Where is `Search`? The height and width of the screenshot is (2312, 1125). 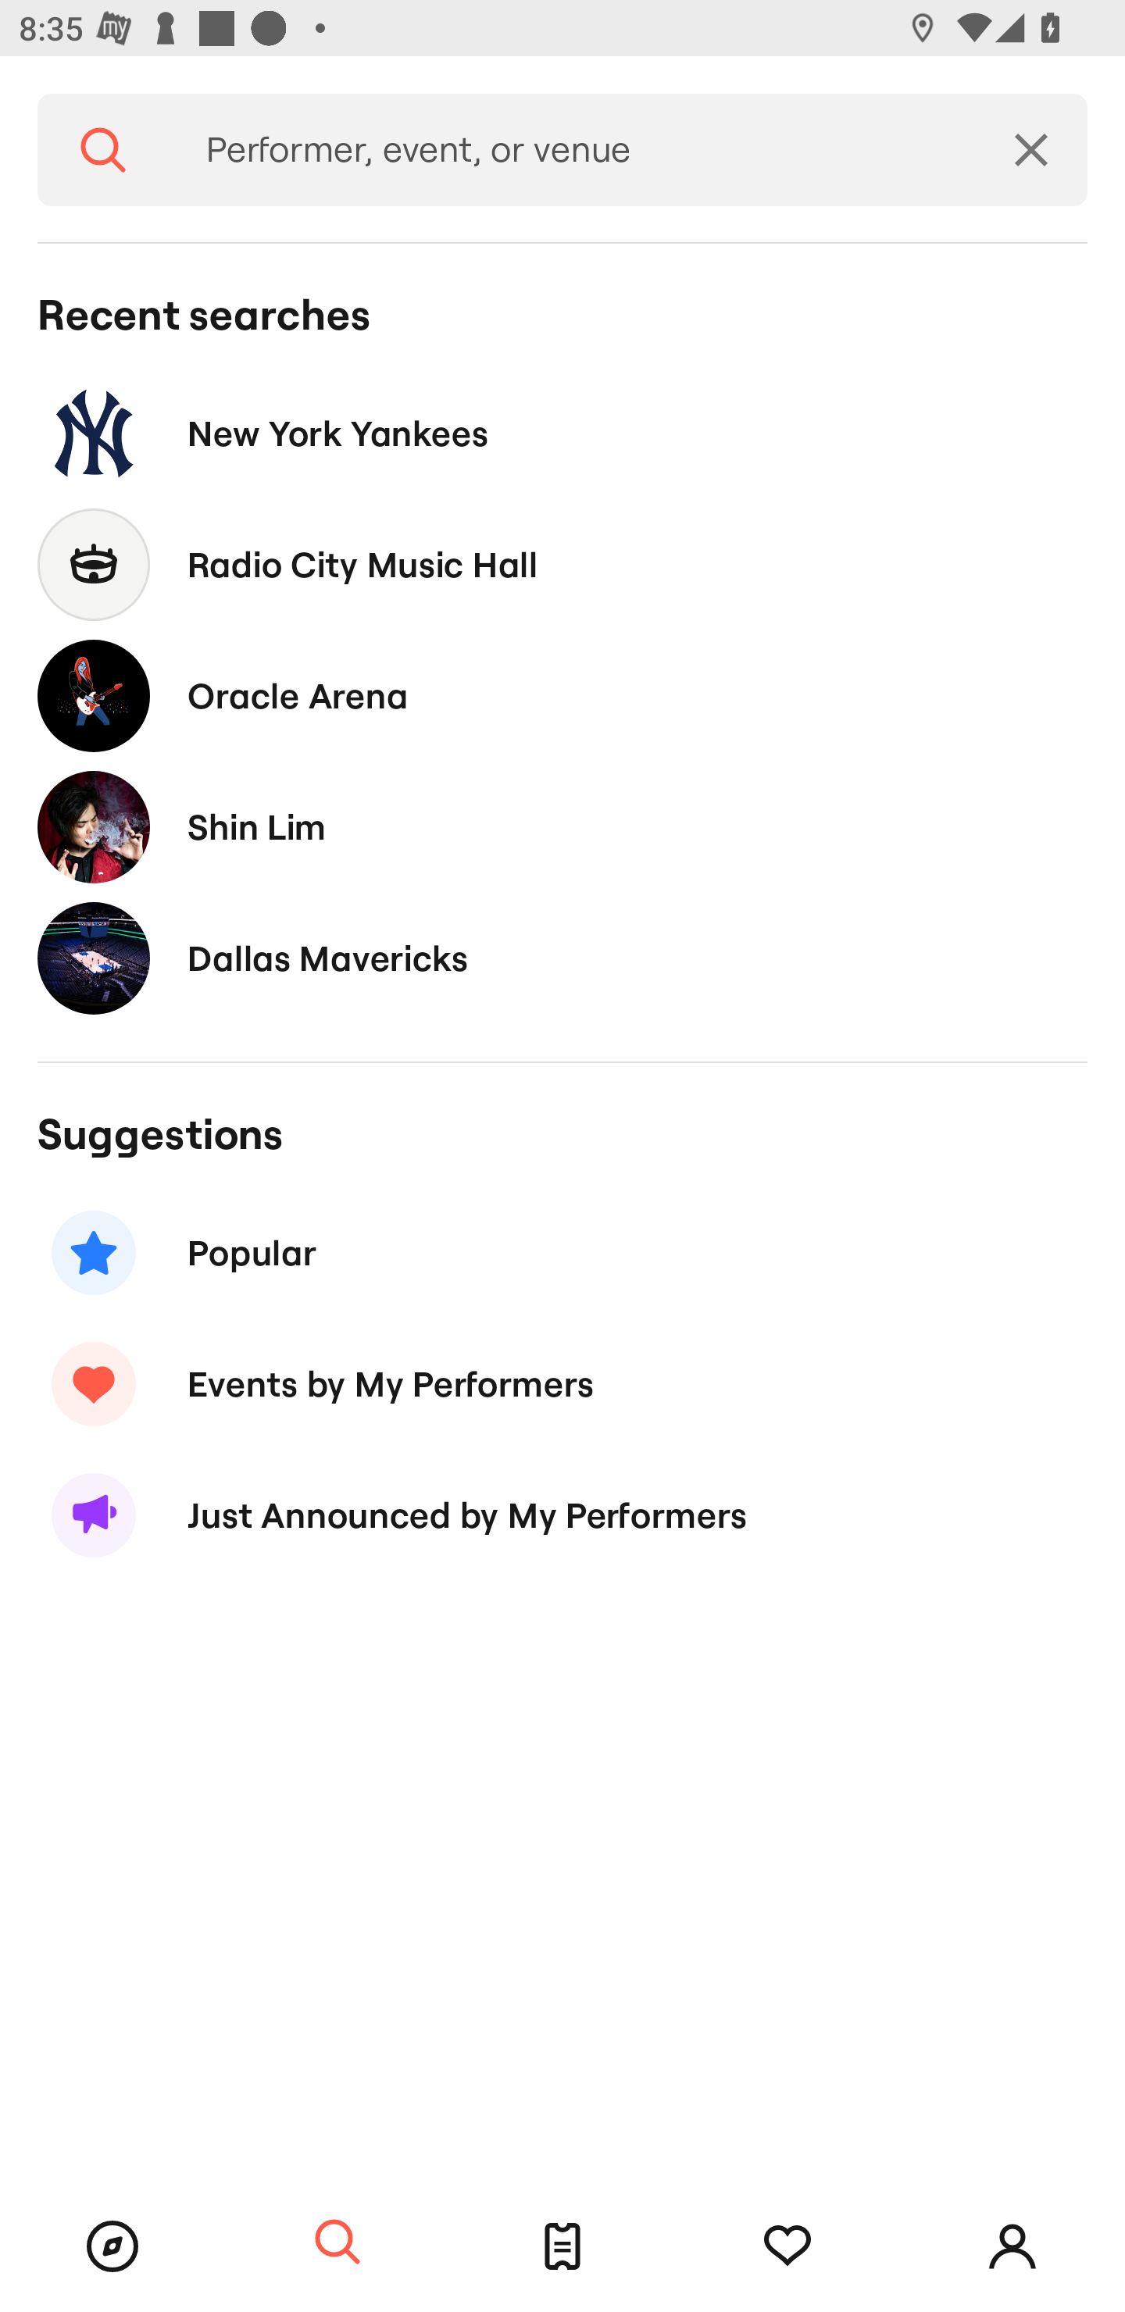
Search is located at coordinates (337, 2243).